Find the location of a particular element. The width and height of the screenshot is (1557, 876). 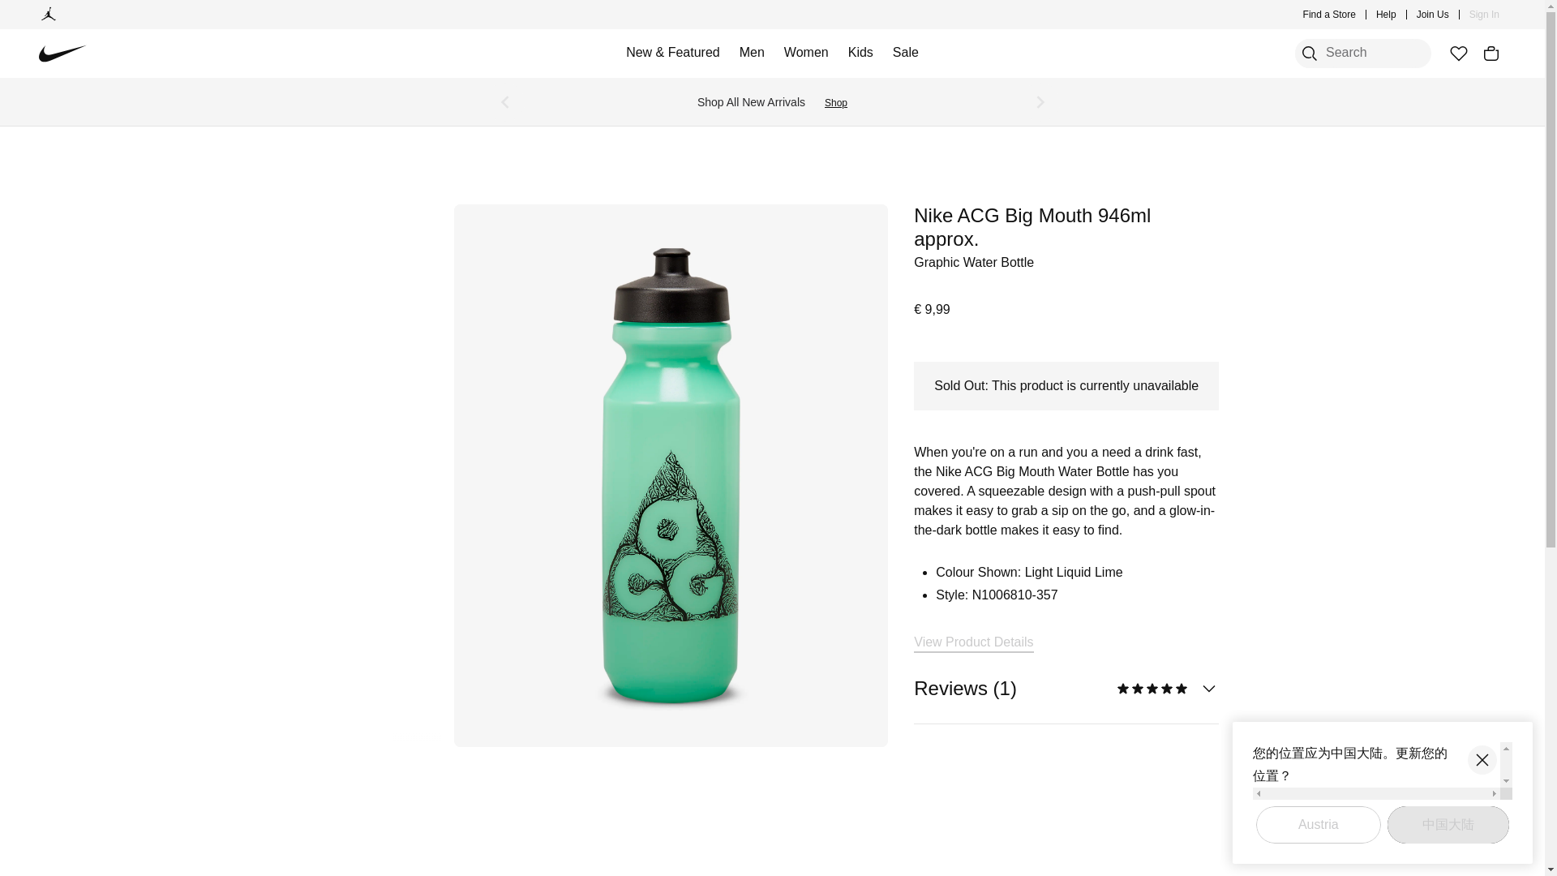

Help is located at coordinates (1387, 15).